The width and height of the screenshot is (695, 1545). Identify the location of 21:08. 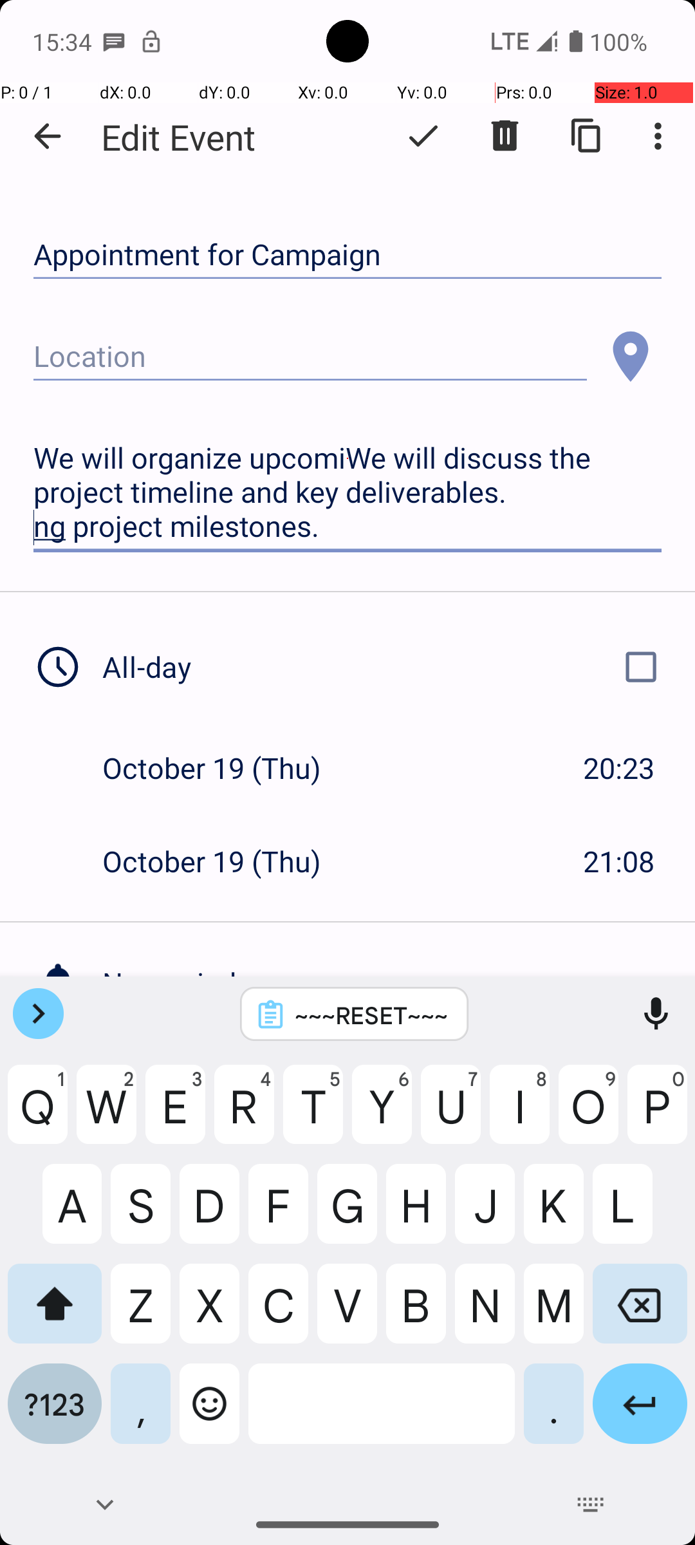
(619, 861).